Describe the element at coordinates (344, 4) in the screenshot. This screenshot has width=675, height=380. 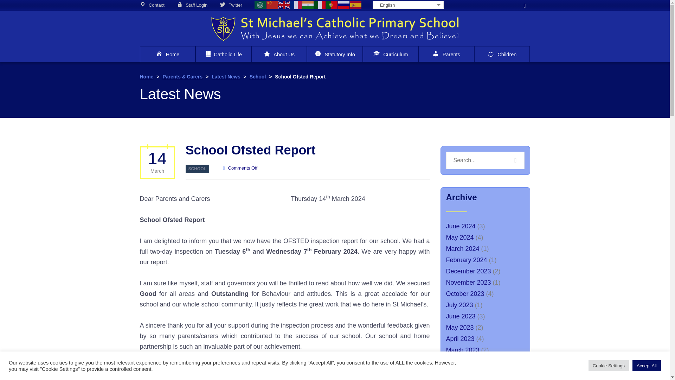
I see `Russian` at that location.